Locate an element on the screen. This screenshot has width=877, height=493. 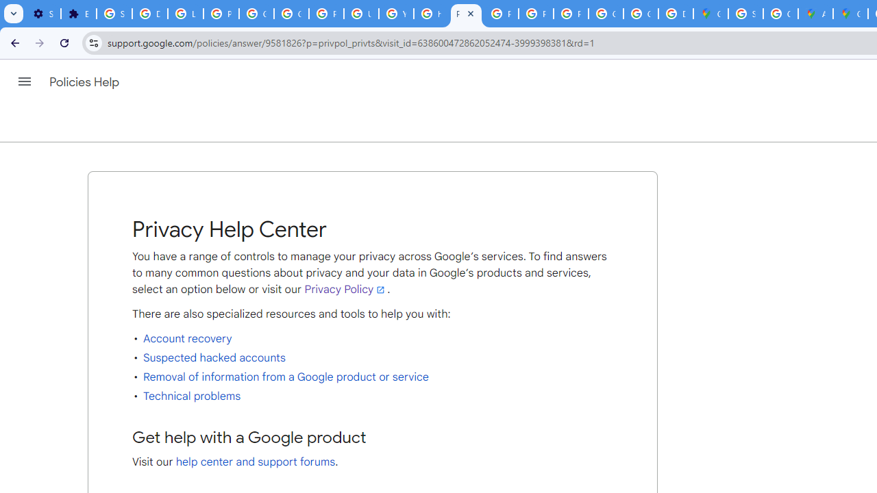
Main menu is located at coordinates (25, 81).